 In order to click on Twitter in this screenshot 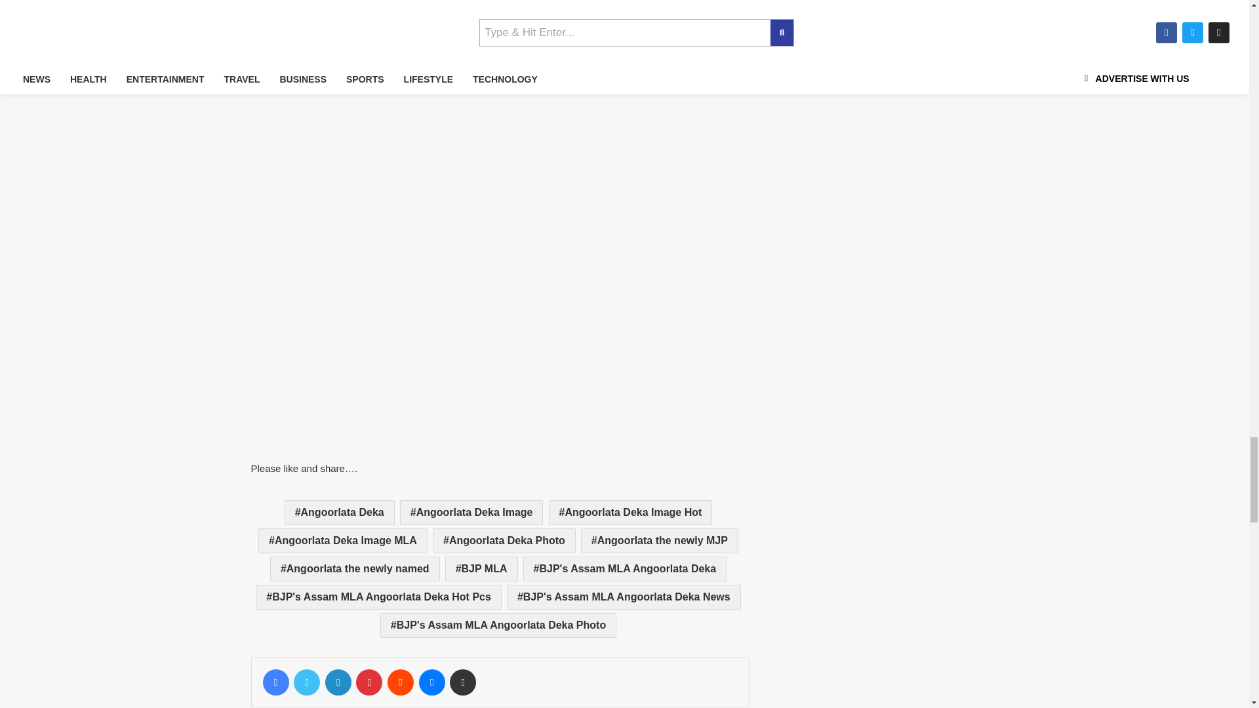, I will do `click(306, 682)`.